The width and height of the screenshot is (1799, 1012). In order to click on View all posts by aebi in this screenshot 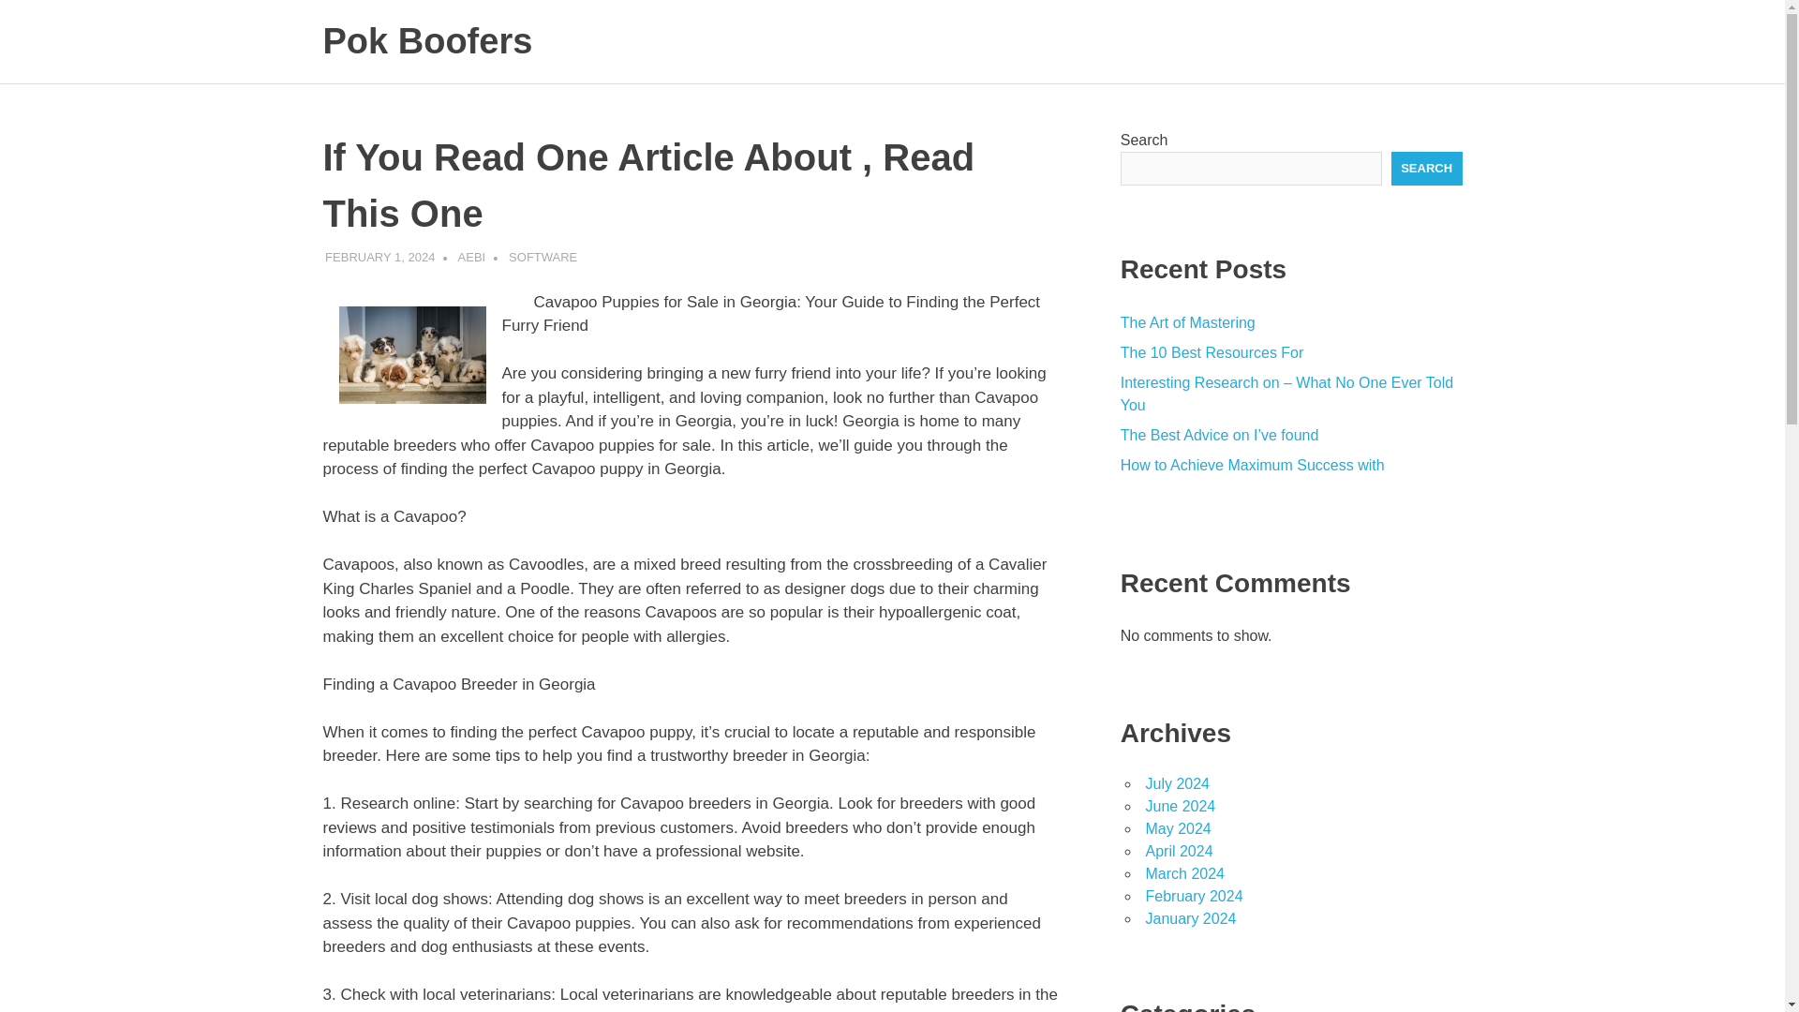, I will do `click(472, 255)`.